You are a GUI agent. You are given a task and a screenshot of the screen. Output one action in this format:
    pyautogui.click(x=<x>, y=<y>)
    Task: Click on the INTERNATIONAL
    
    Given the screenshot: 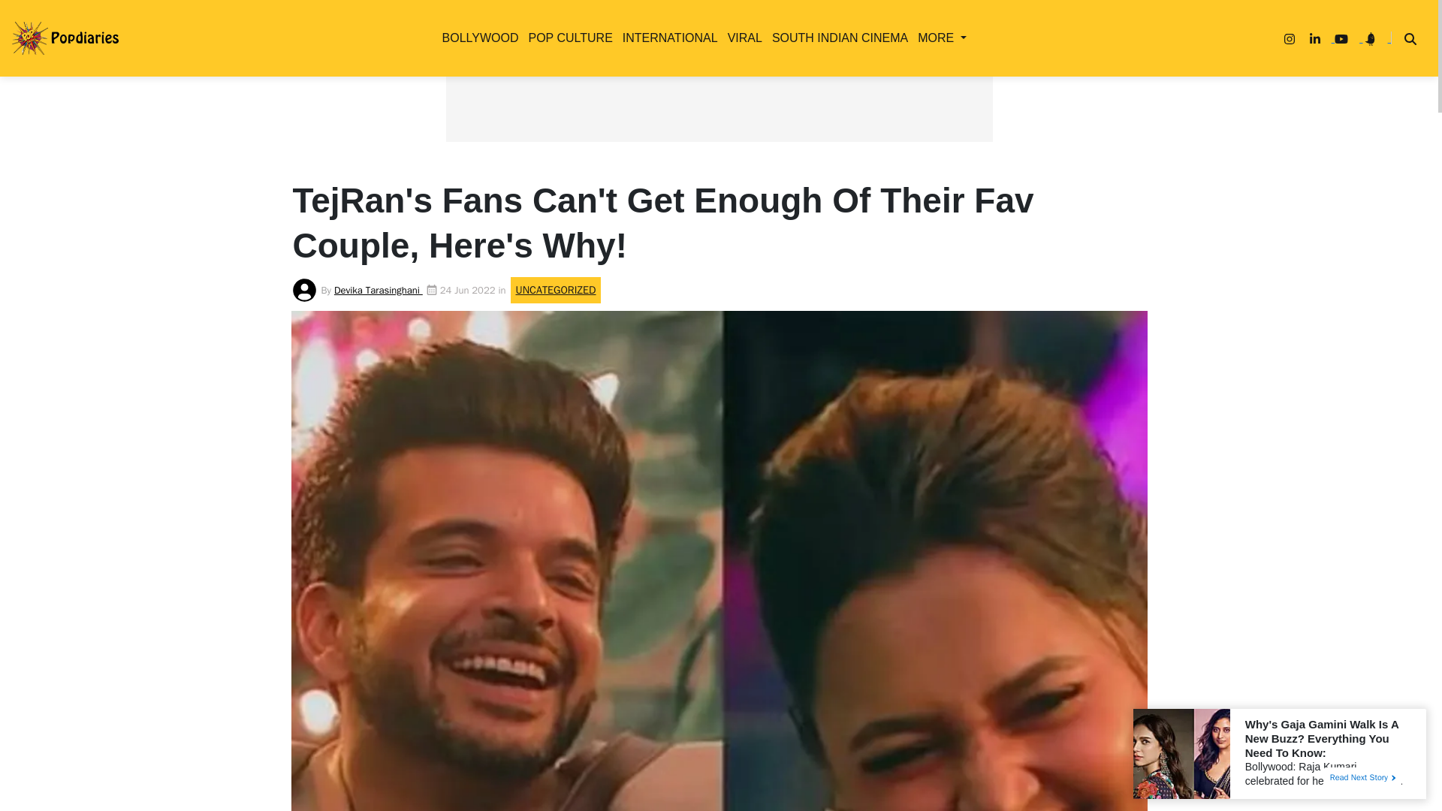 What is the action you would take?
    pyautogui.click(x=667, y=38)
    